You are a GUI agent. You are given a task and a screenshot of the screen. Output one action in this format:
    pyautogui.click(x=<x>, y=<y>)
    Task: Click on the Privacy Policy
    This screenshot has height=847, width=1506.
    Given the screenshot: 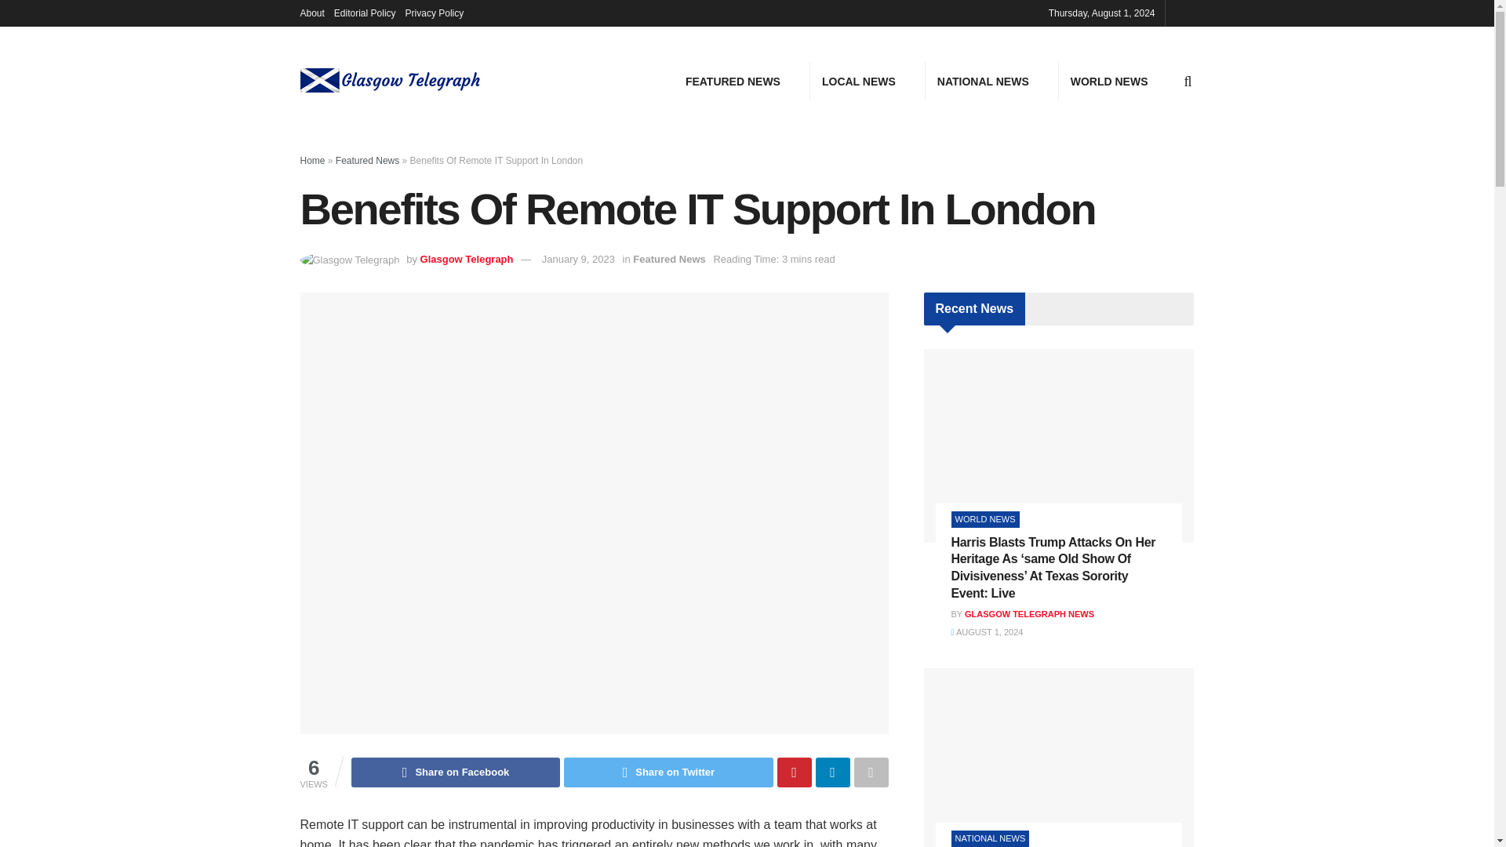 What is the action you would take?
    pyautogui.click(x=435, y=13)
    